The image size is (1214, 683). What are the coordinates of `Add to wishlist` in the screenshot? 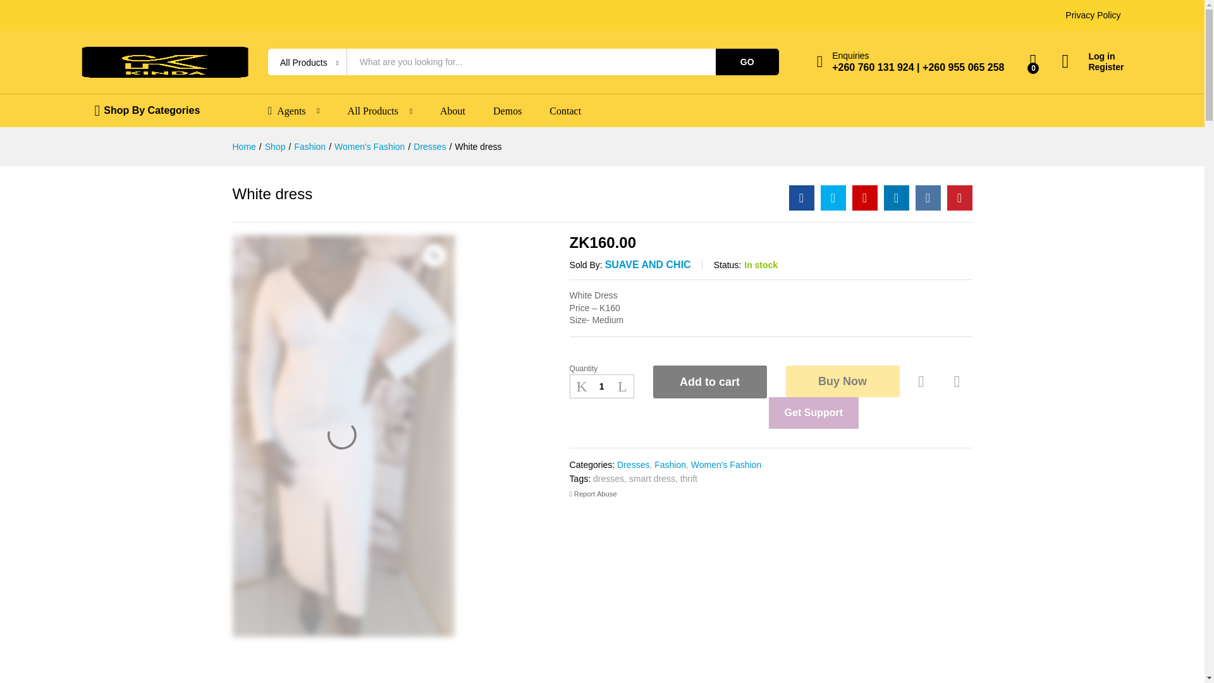 It's located at (923, 382).